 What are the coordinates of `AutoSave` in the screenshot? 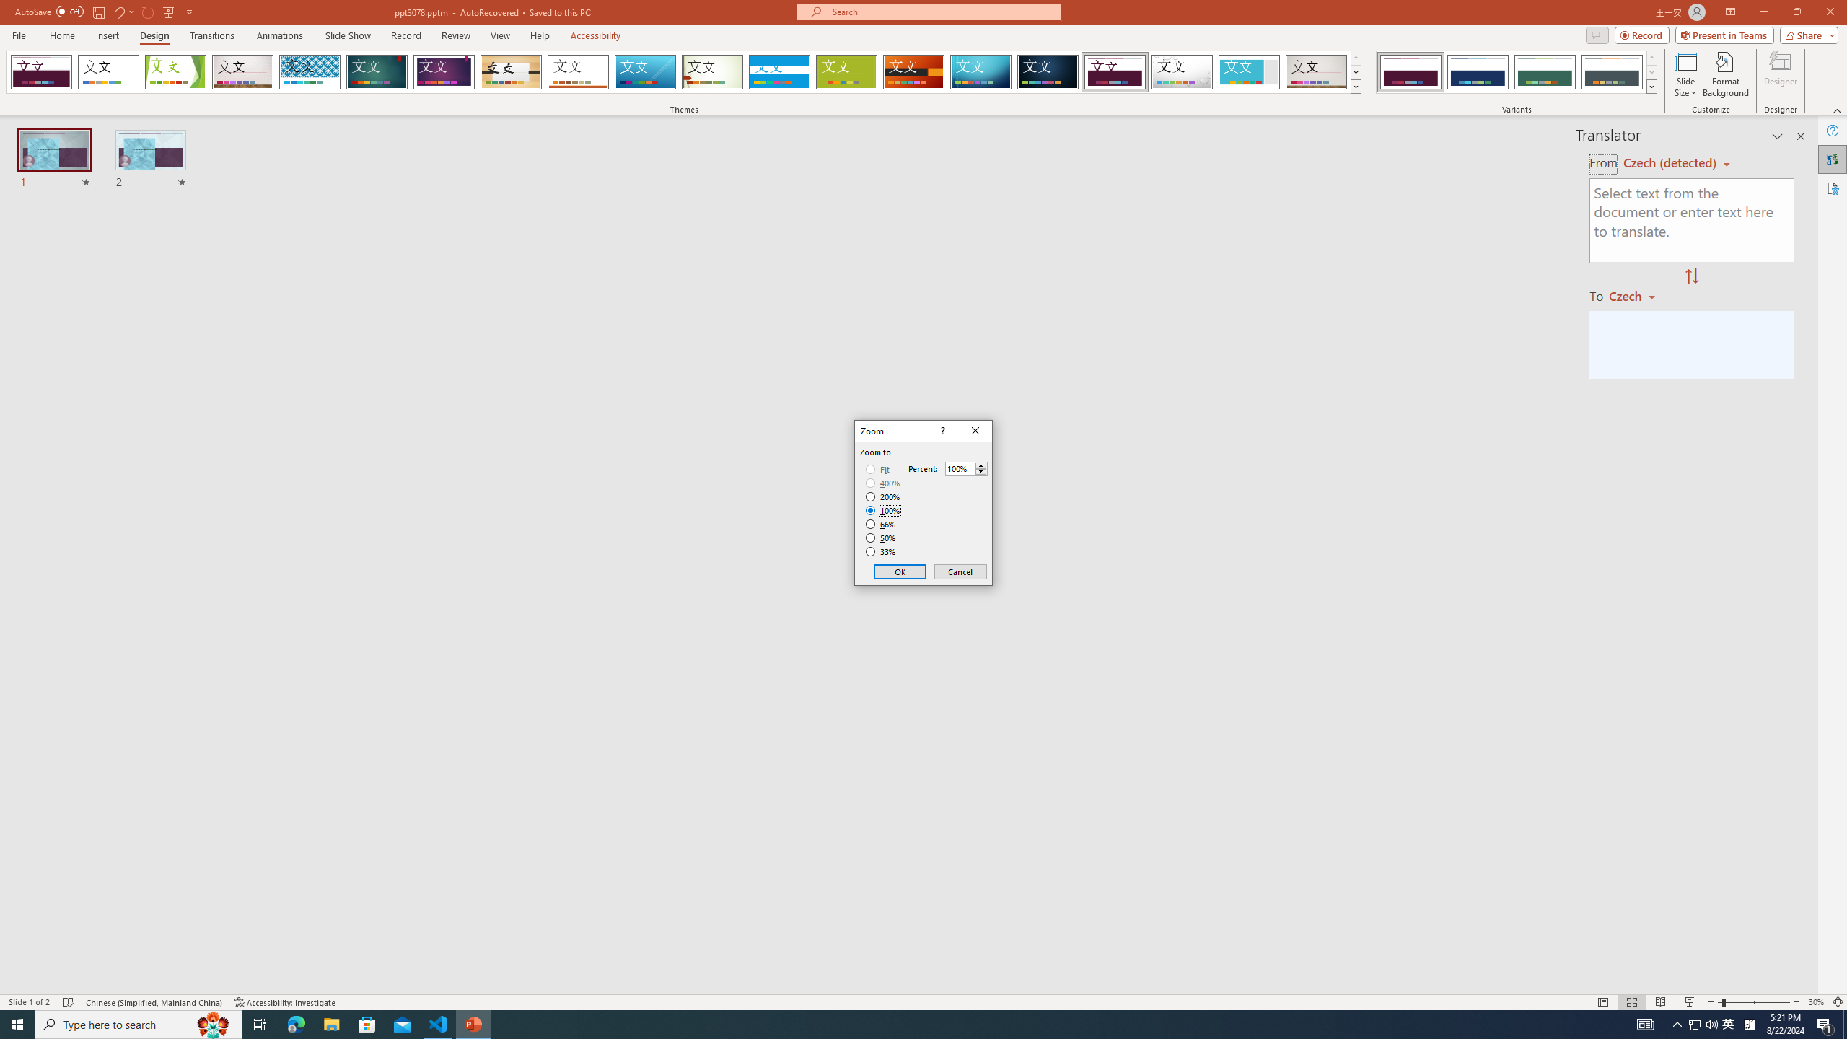 It's located at (49, 12).